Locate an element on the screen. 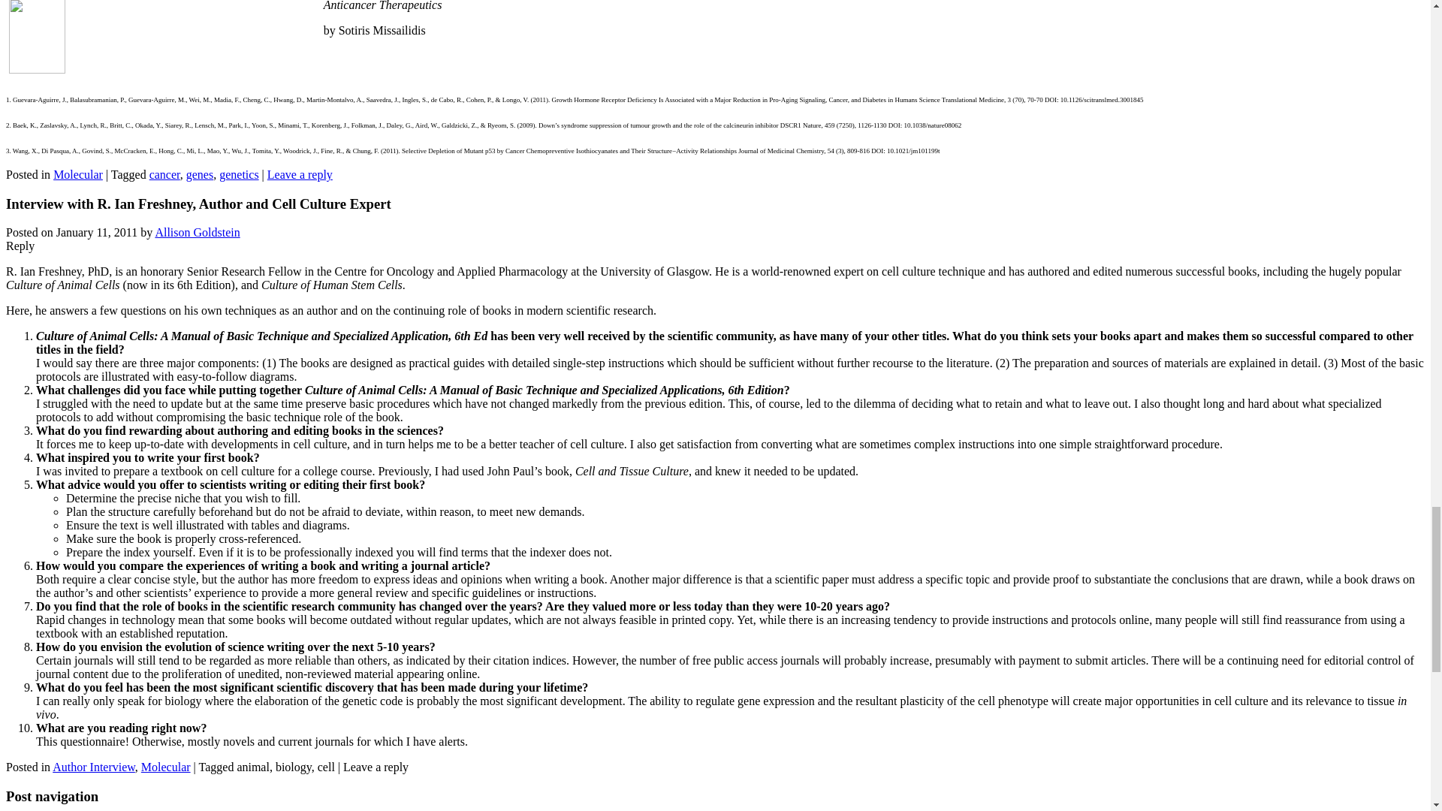  genetics is located at coordinates (238, 174).